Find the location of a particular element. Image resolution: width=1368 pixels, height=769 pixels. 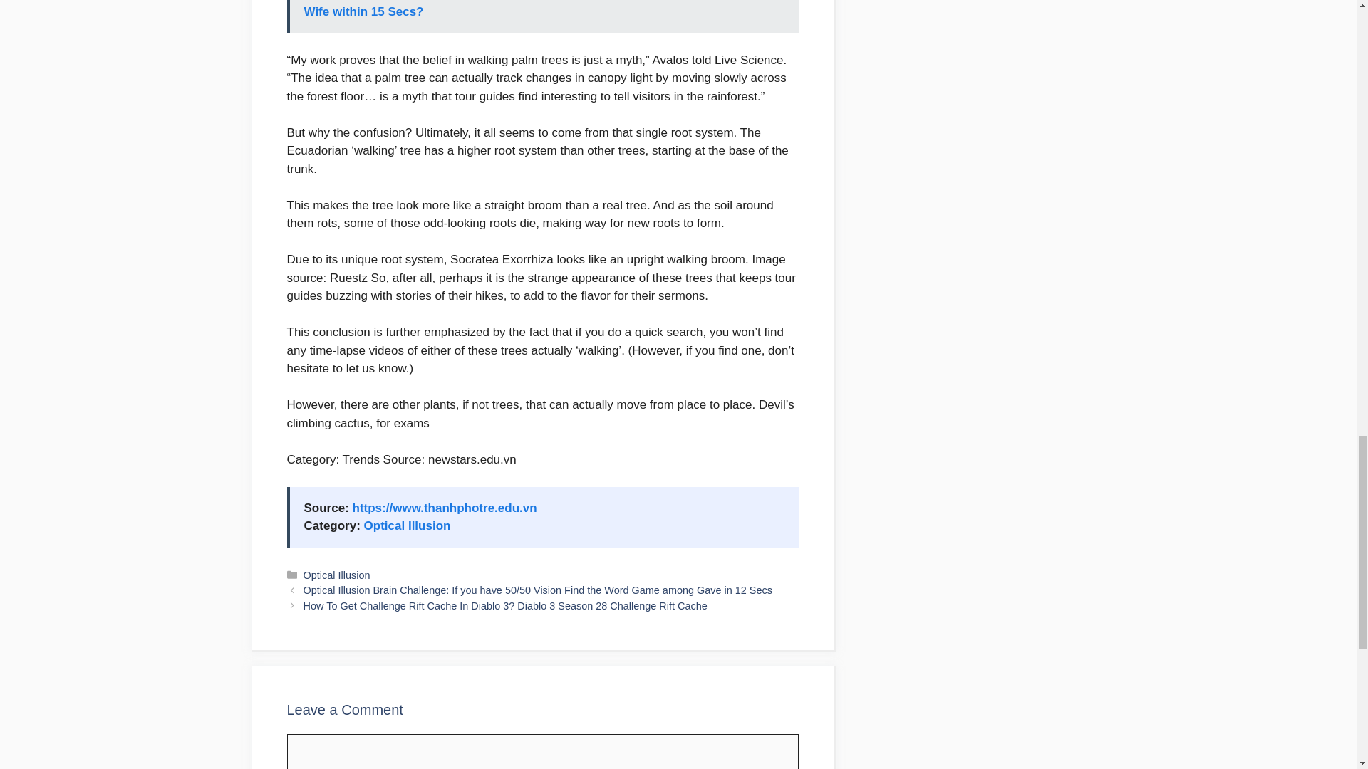

Optical Illusion is located at coordinates (337, 575).